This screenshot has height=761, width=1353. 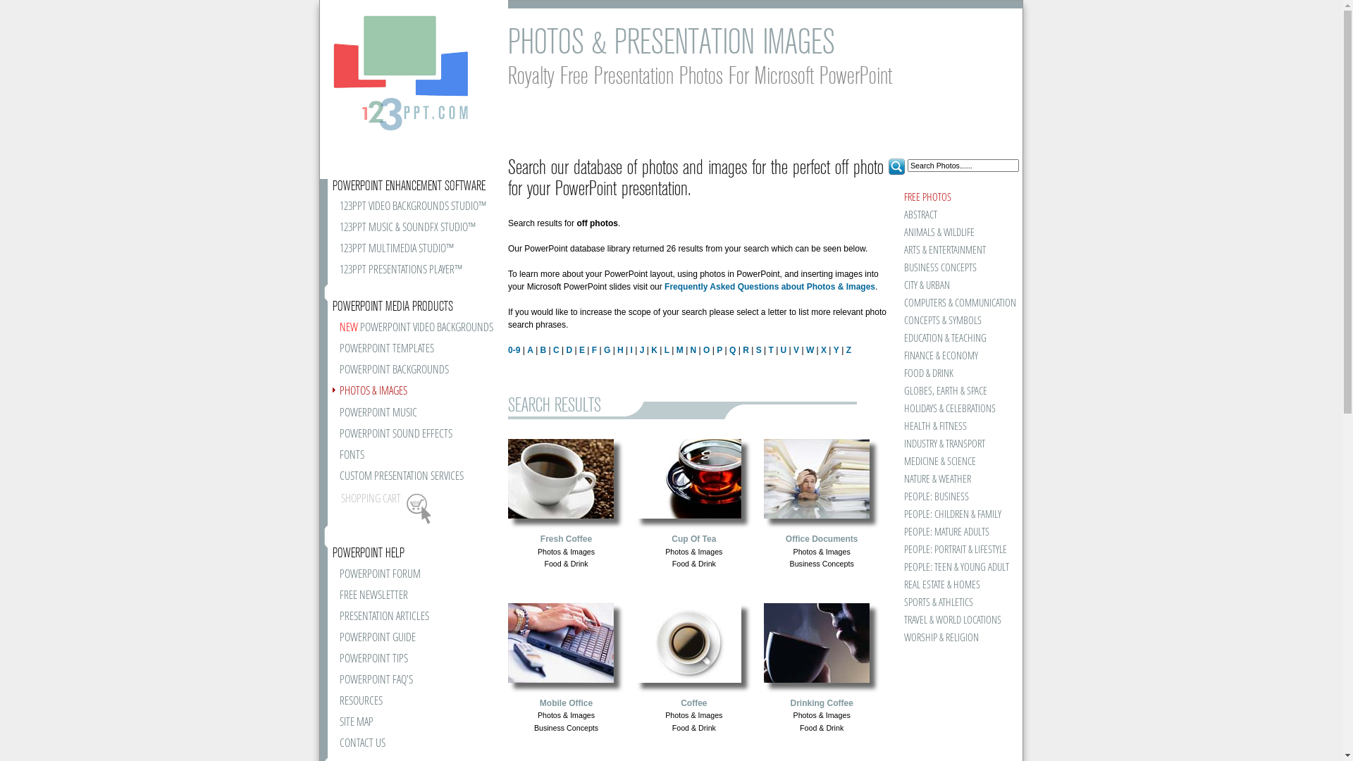 What do you see at coordinates (654, 350) in the screenshot?
I see `K` at bounding box center [654, 350].